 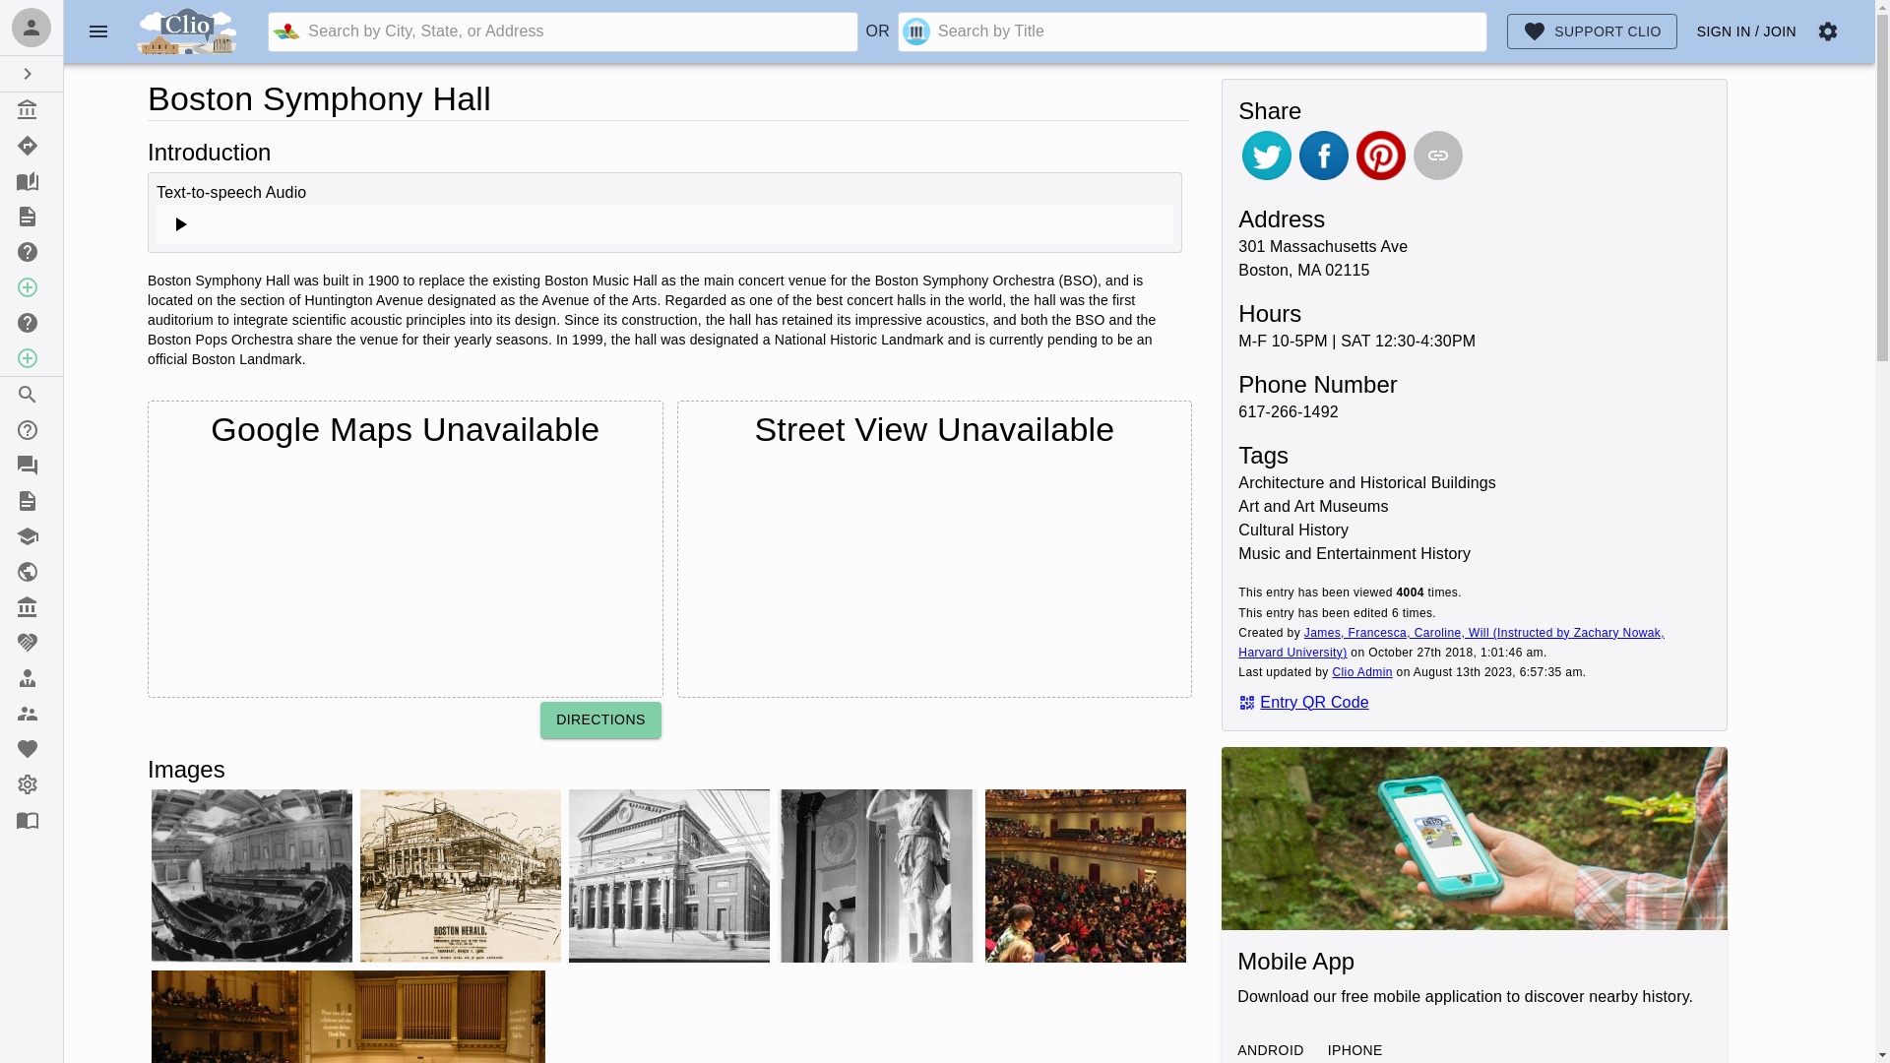 I want to click on Explore By Topic, so click(x=31, y=181).